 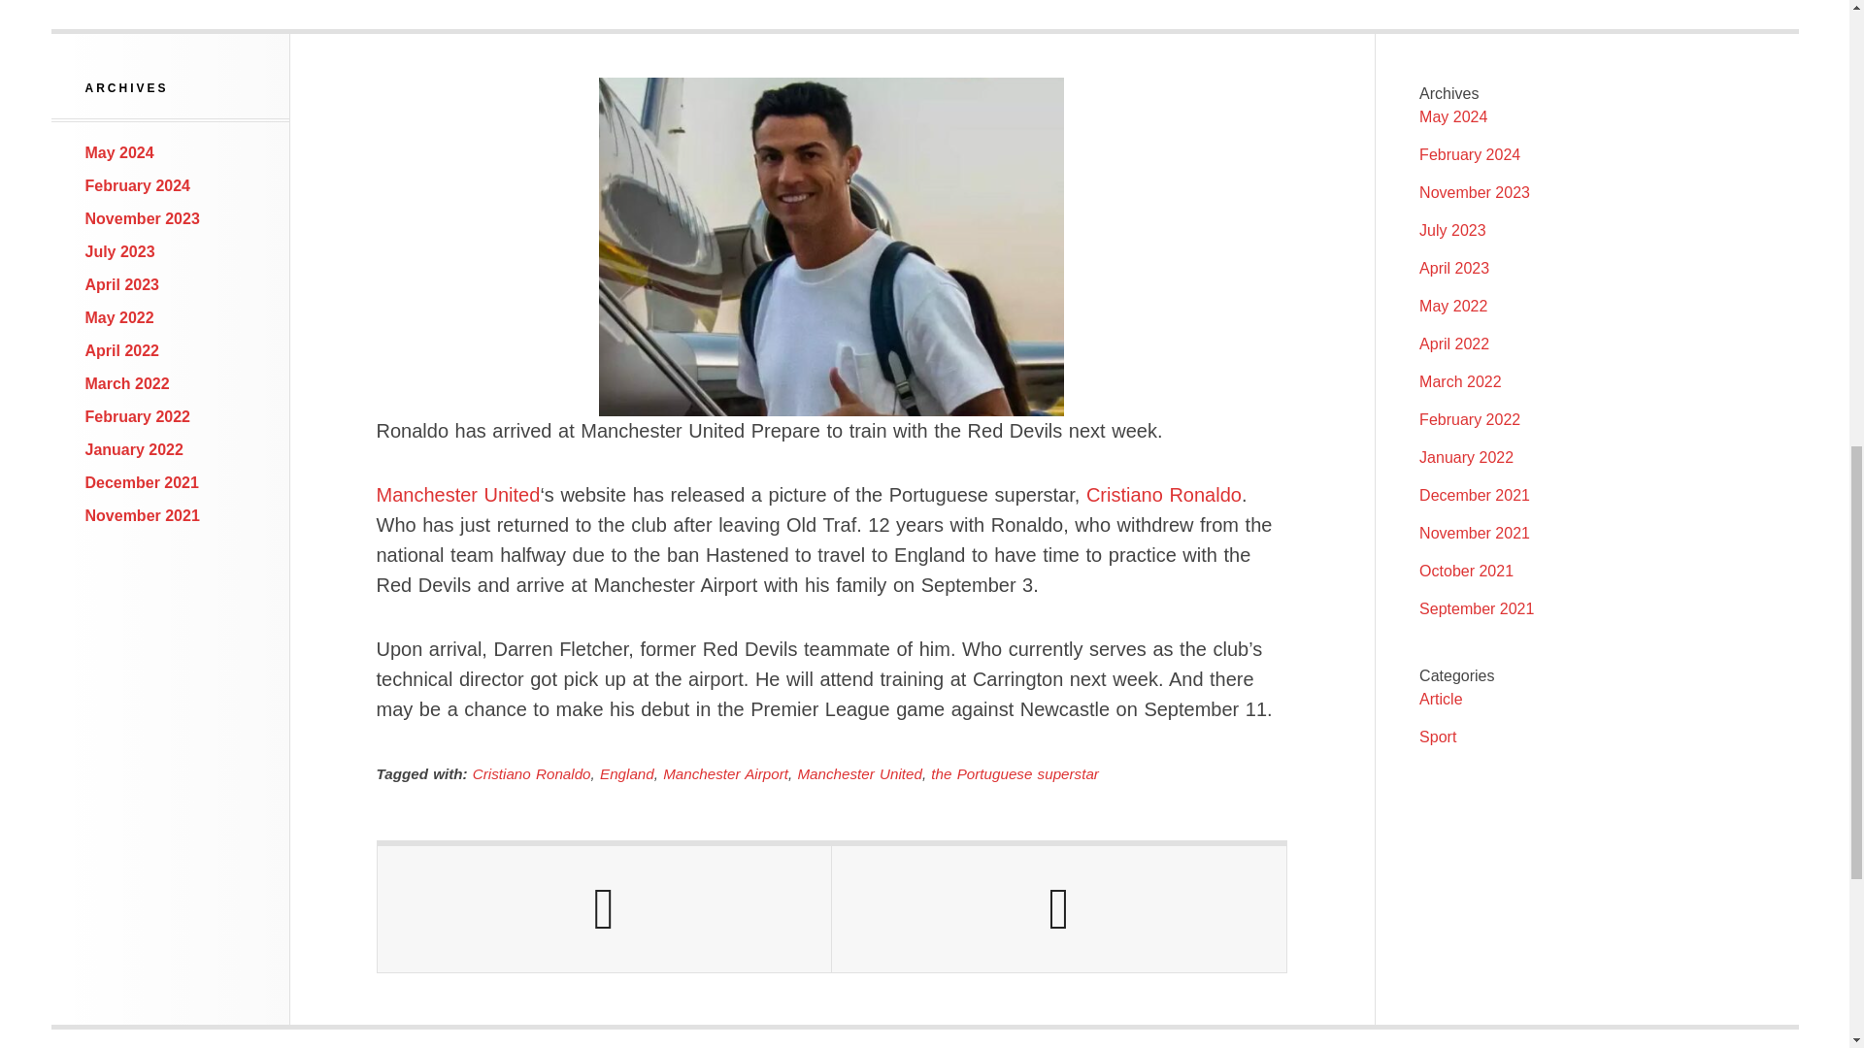 What do you see at coordinates (138, 184) in the screenshot?
I see `February 2024` at bounding box center [138, 184].